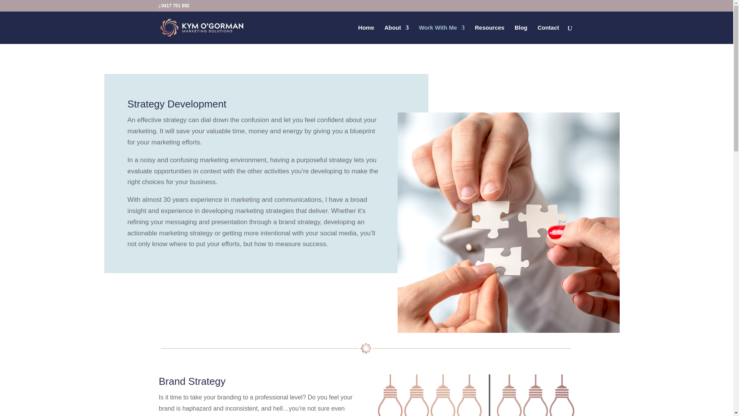 Image resolution: width=739 pixels, height=416 pixels. Describe the element at coordinates (548, 34) in the screenshot. I see `Contact` at that location.